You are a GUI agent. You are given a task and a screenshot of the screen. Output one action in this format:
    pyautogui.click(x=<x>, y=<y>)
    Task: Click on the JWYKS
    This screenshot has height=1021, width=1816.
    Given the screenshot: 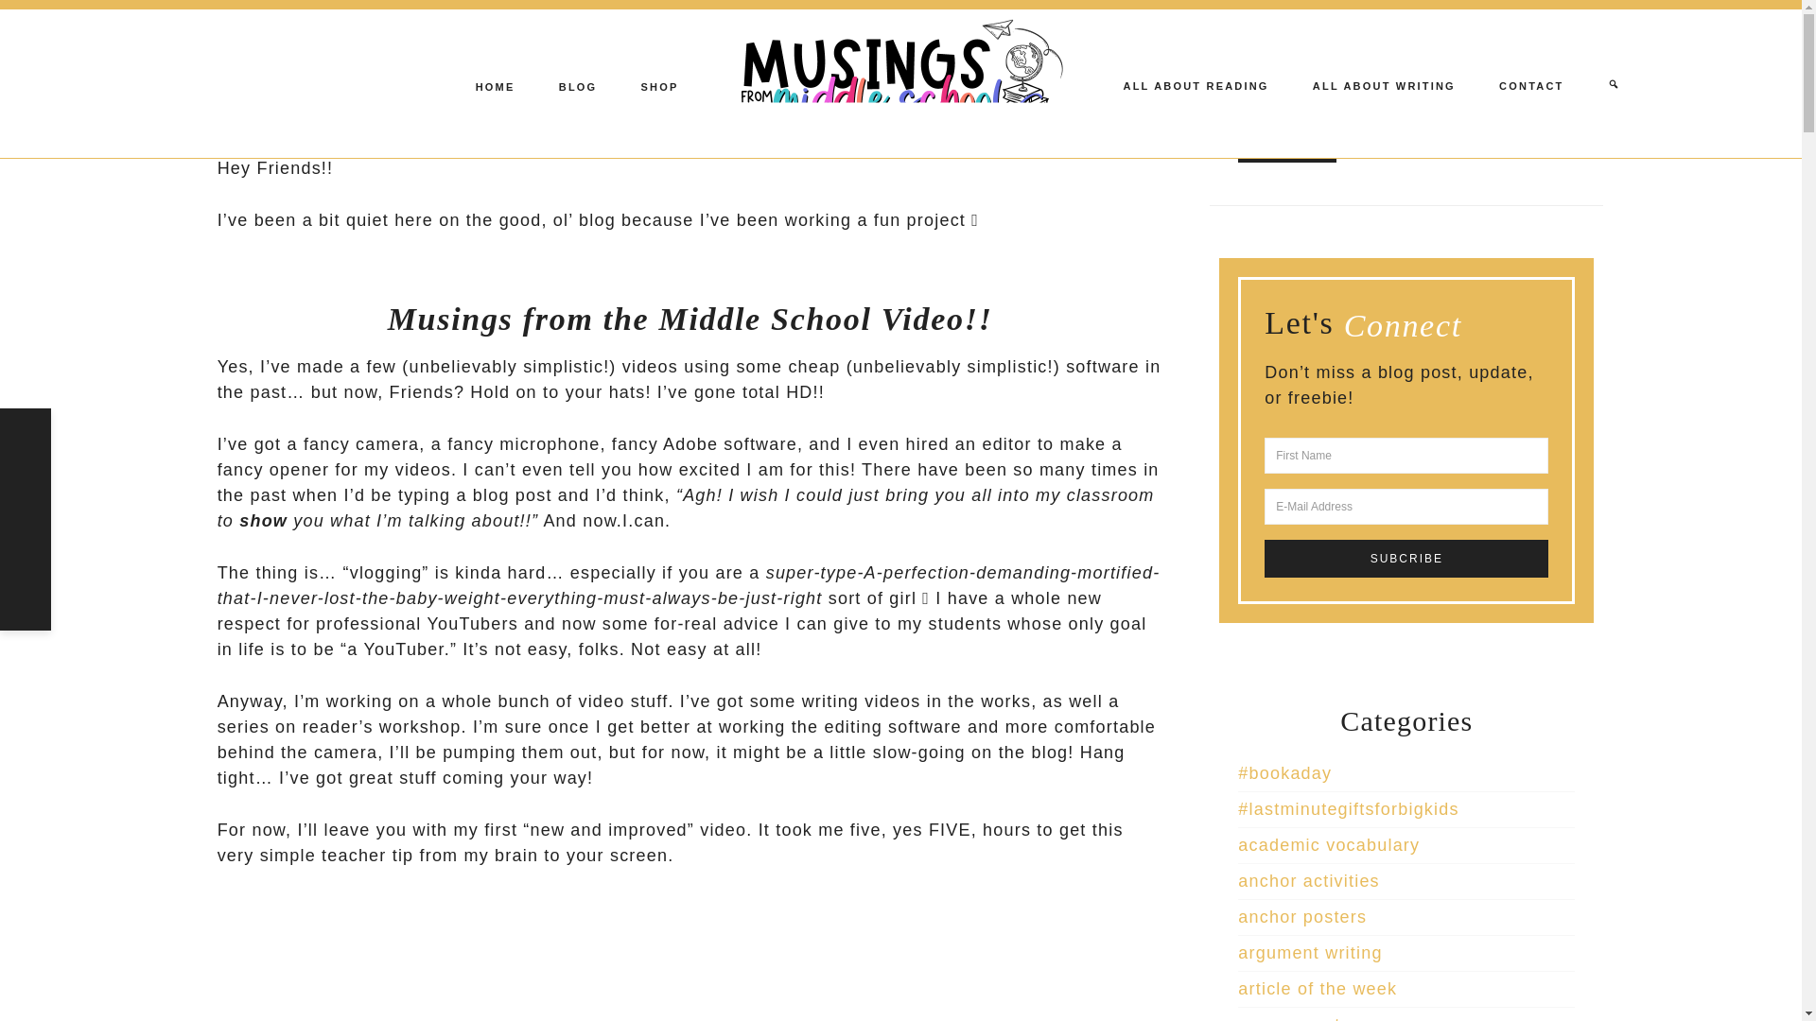 What is the action you would take?
    pyautogui.click(x=645, y=125)
    